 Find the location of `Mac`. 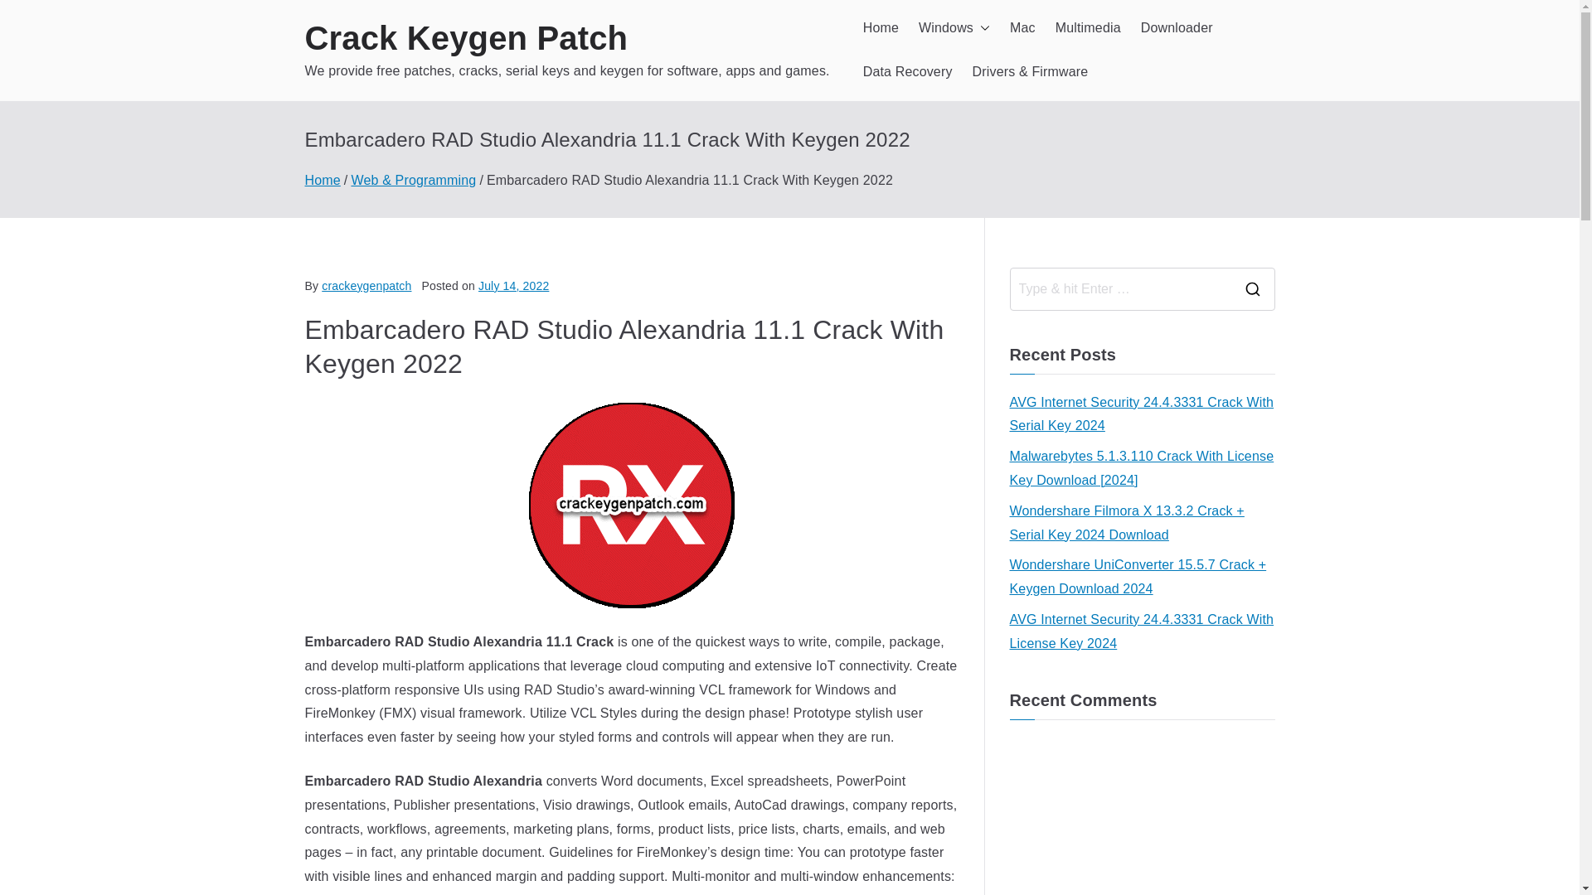

Mac is located at coordinates (1022, 28).